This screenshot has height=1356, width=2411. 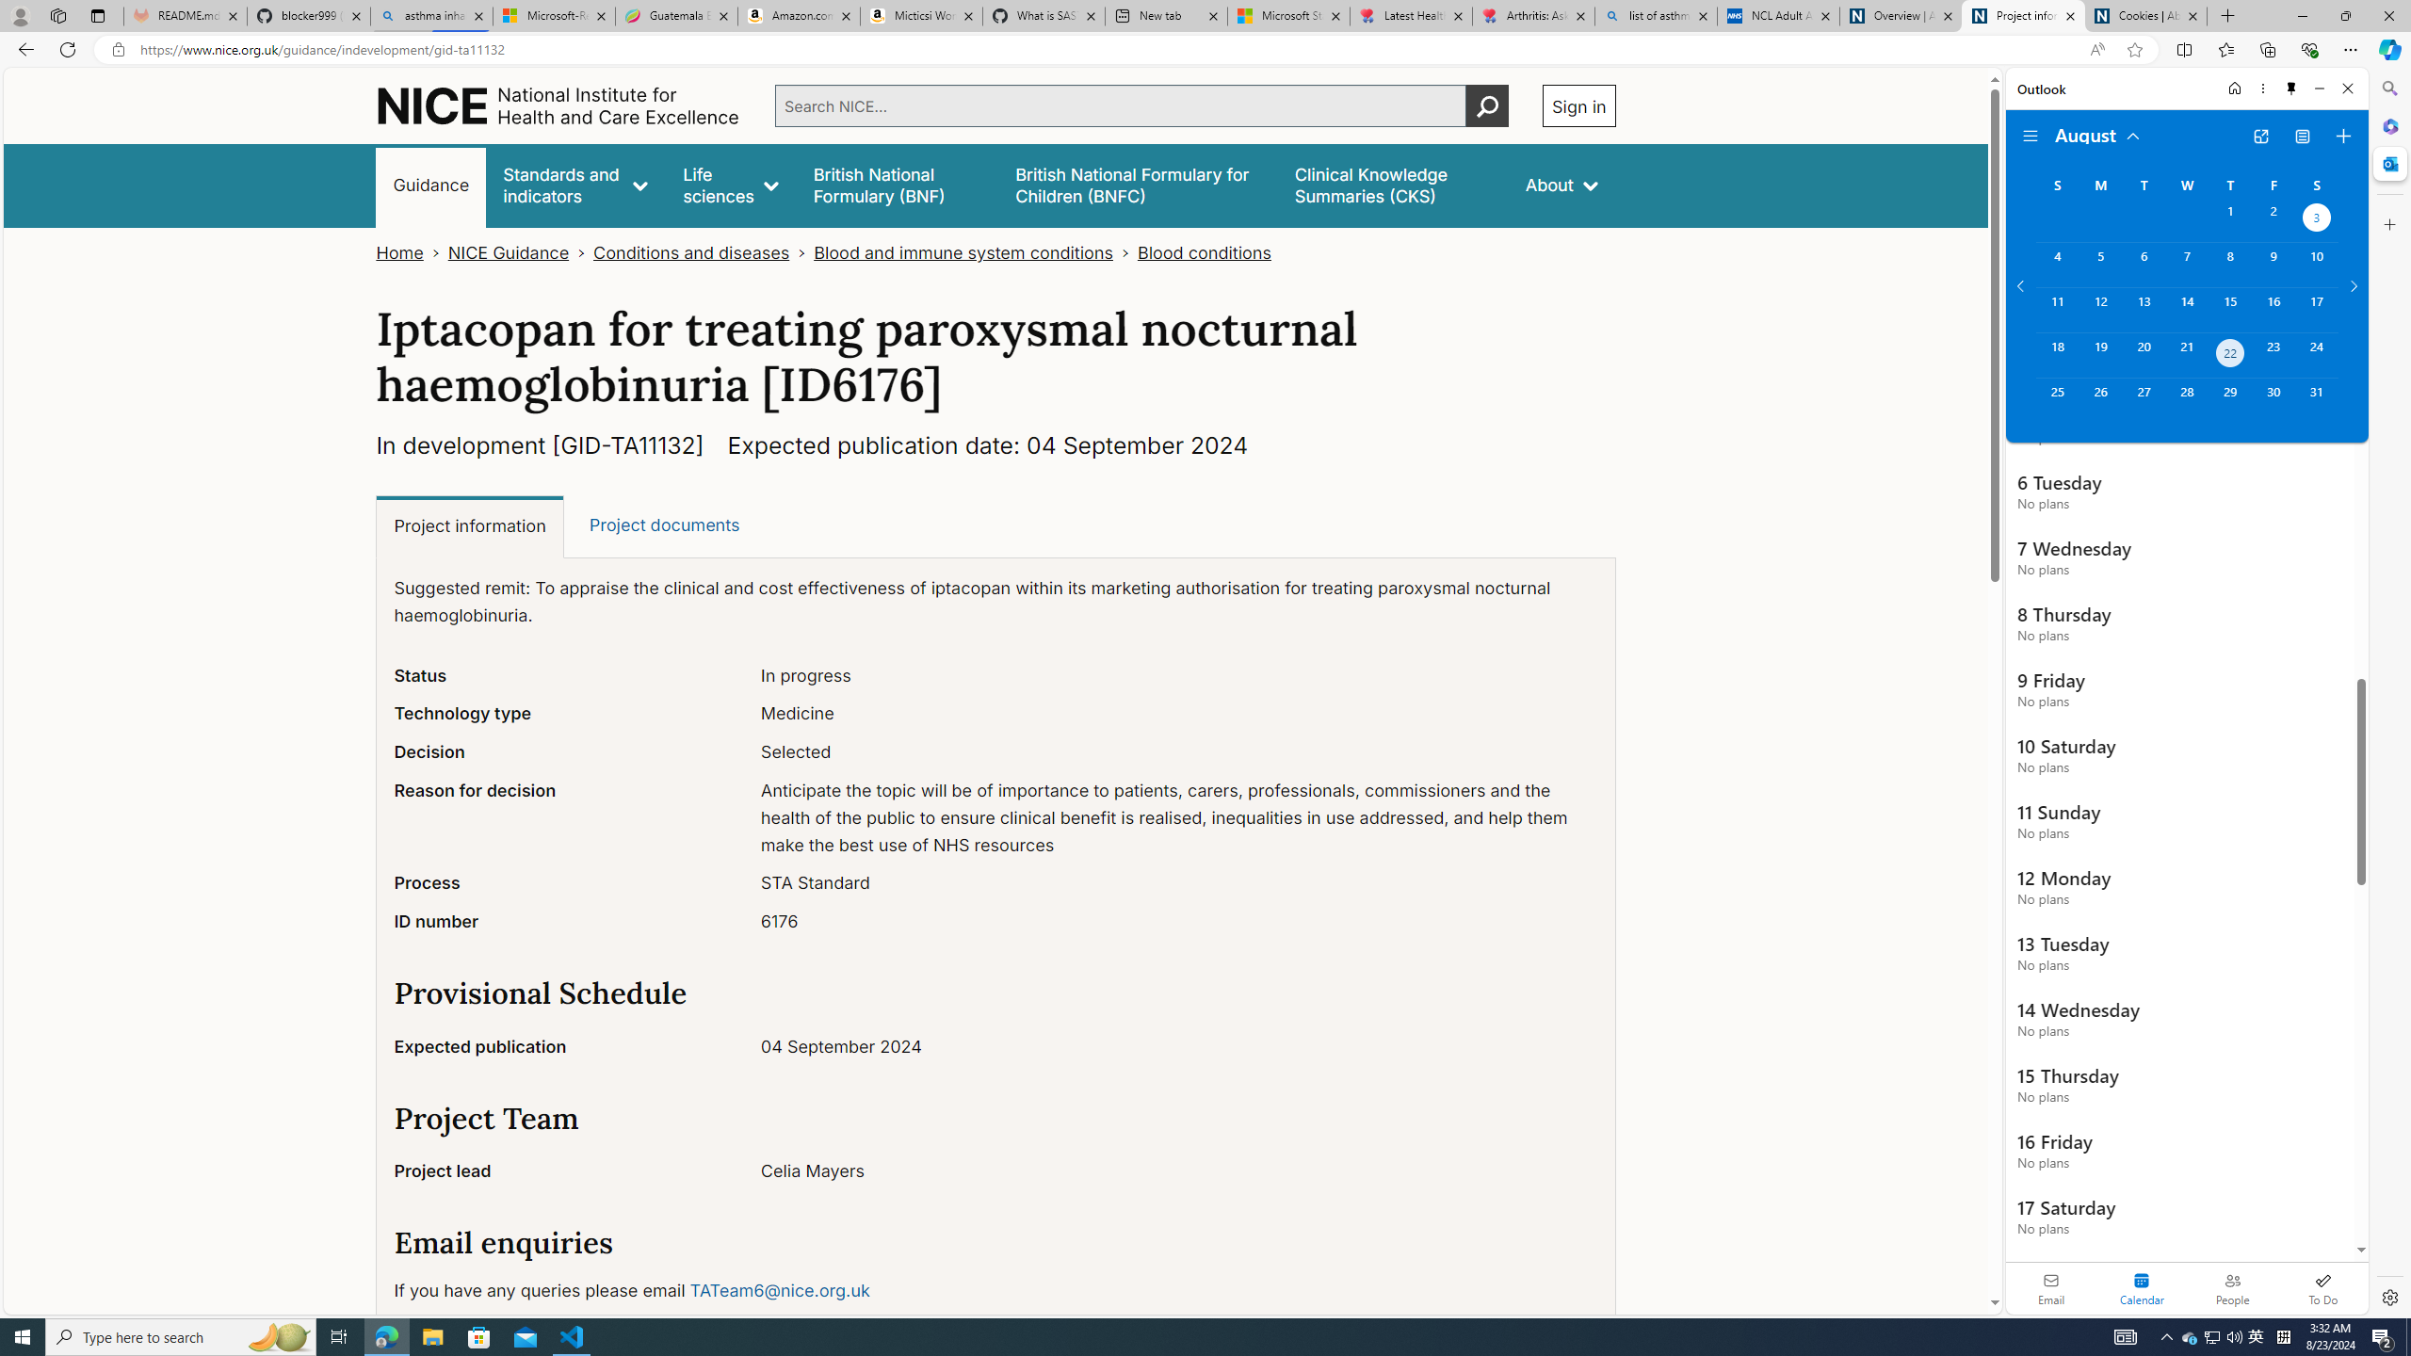 I want to click on Browser essentials, so click(x=2309, y=49).